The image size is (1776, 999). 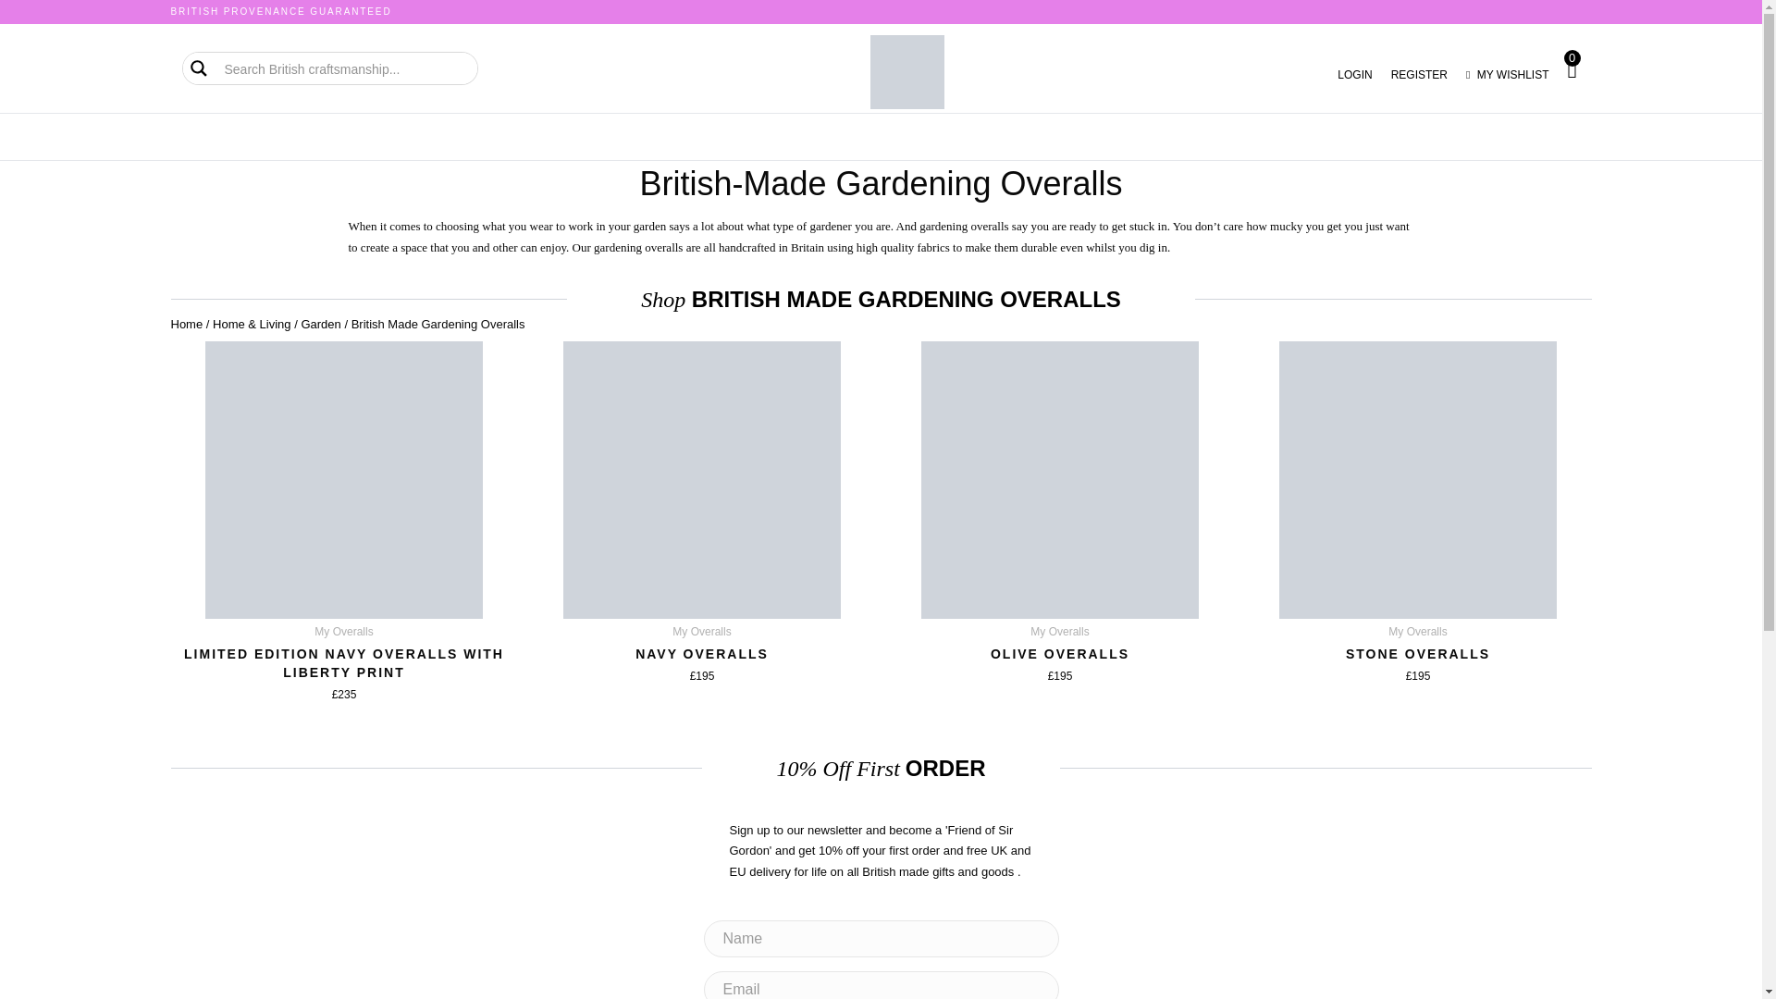 What do you see at coordinates (702, 632) in the screenshot?
I see `My Overalls` at bounding box center [702, 632].